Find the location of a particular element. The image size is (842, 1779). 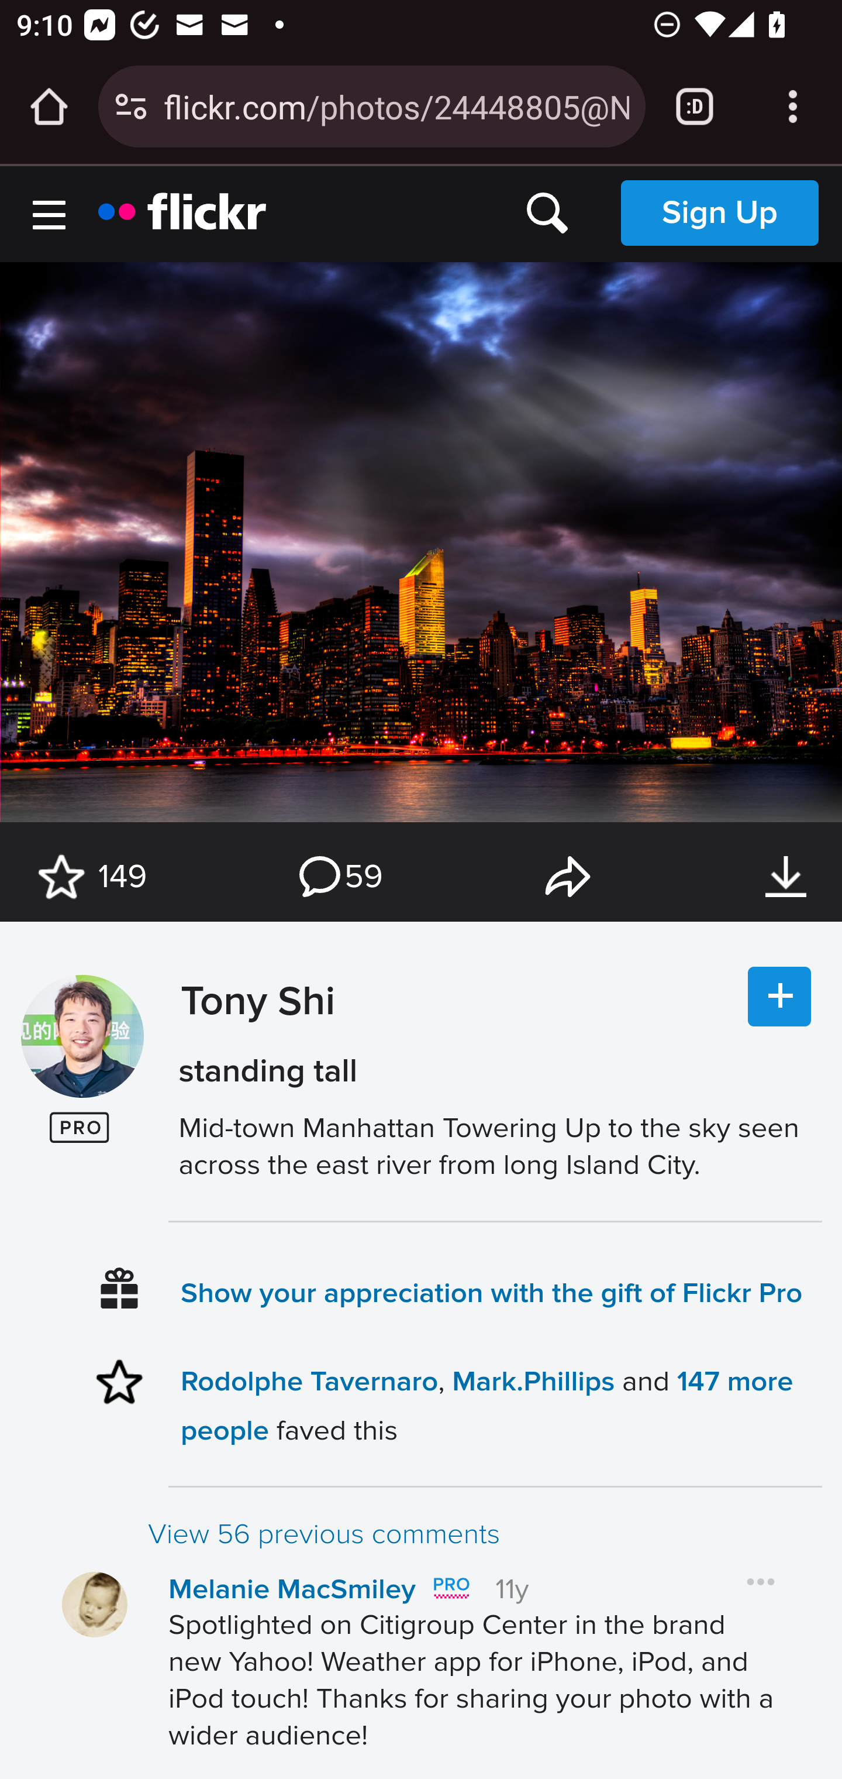

Customize and control Google Chrome is located at coordinates (793, 107).